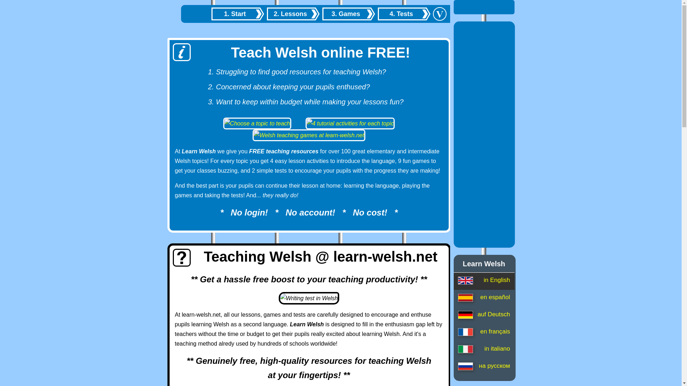 This screenshot has width=687, height=386. I want to click on Writing test in Welsh, so click(309, 298).